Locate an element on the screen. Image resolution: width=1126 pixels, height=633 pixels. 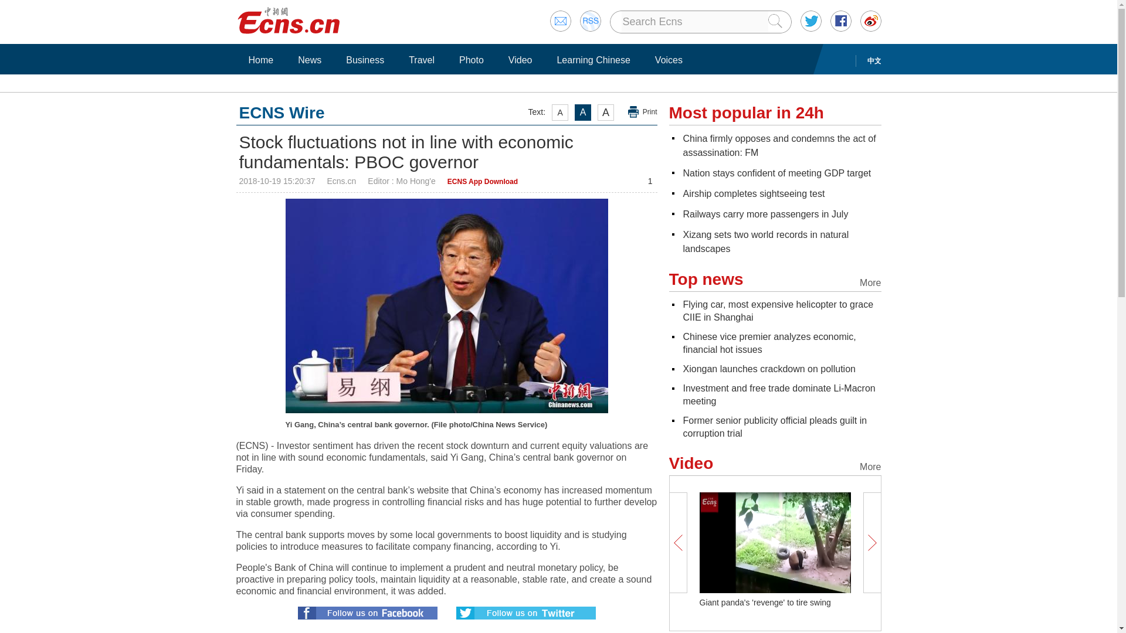
News is located at coordinates (310, 60).